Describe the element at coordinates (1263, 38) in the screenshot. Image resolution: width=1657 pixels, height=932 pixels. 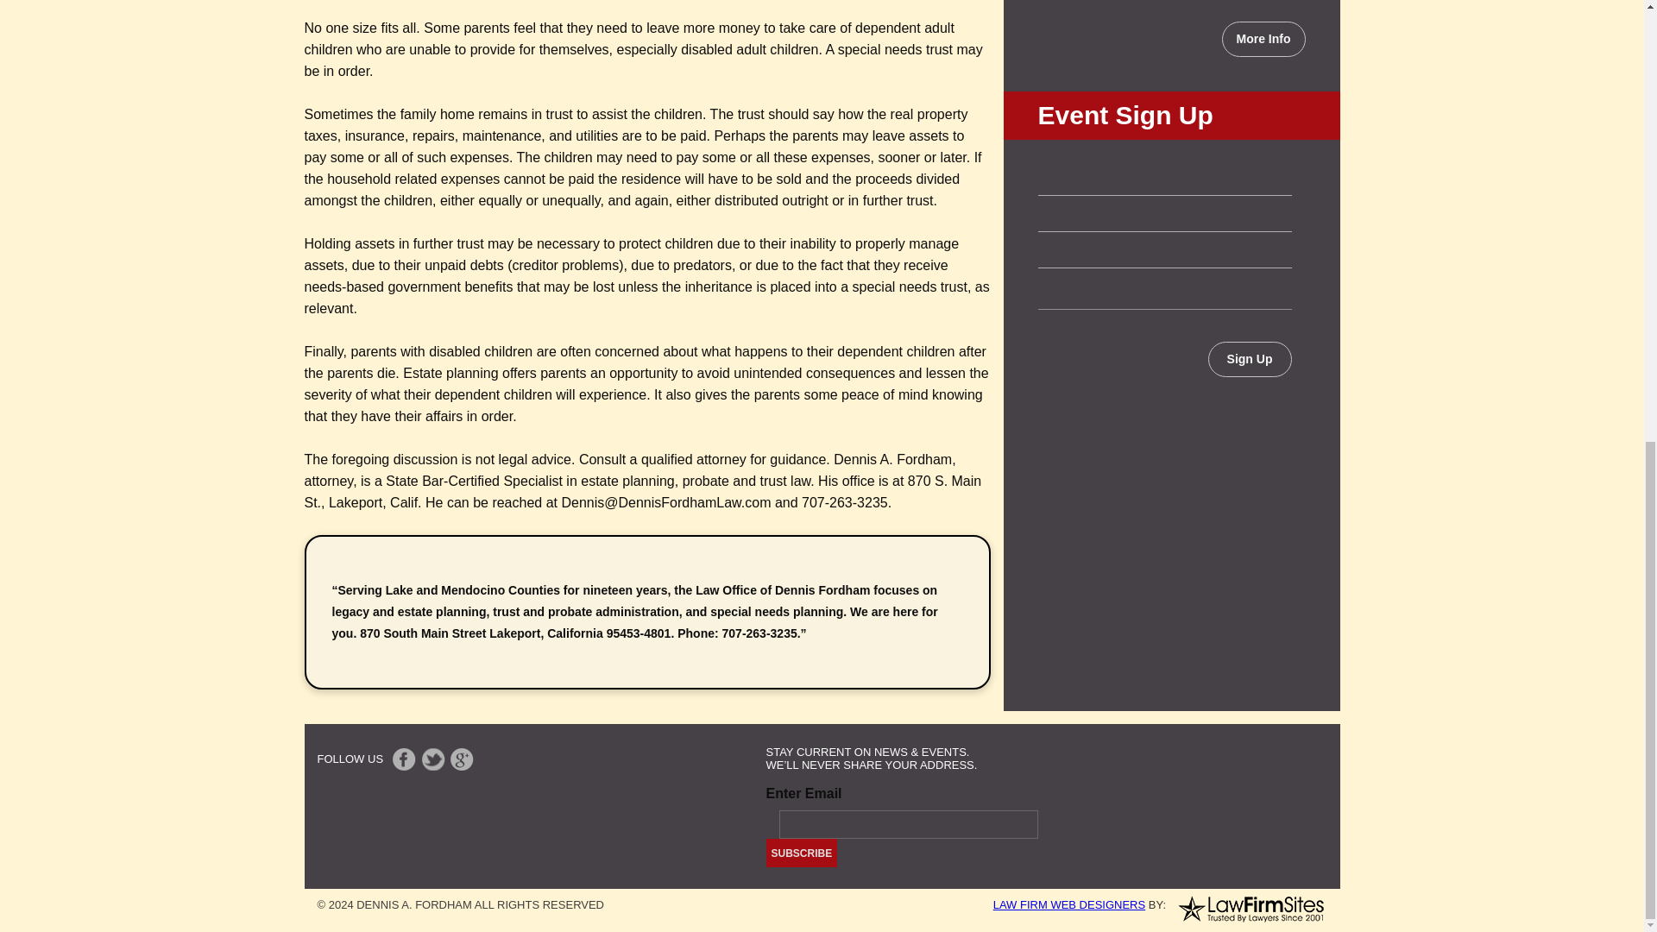
I see `More Info` at that location.